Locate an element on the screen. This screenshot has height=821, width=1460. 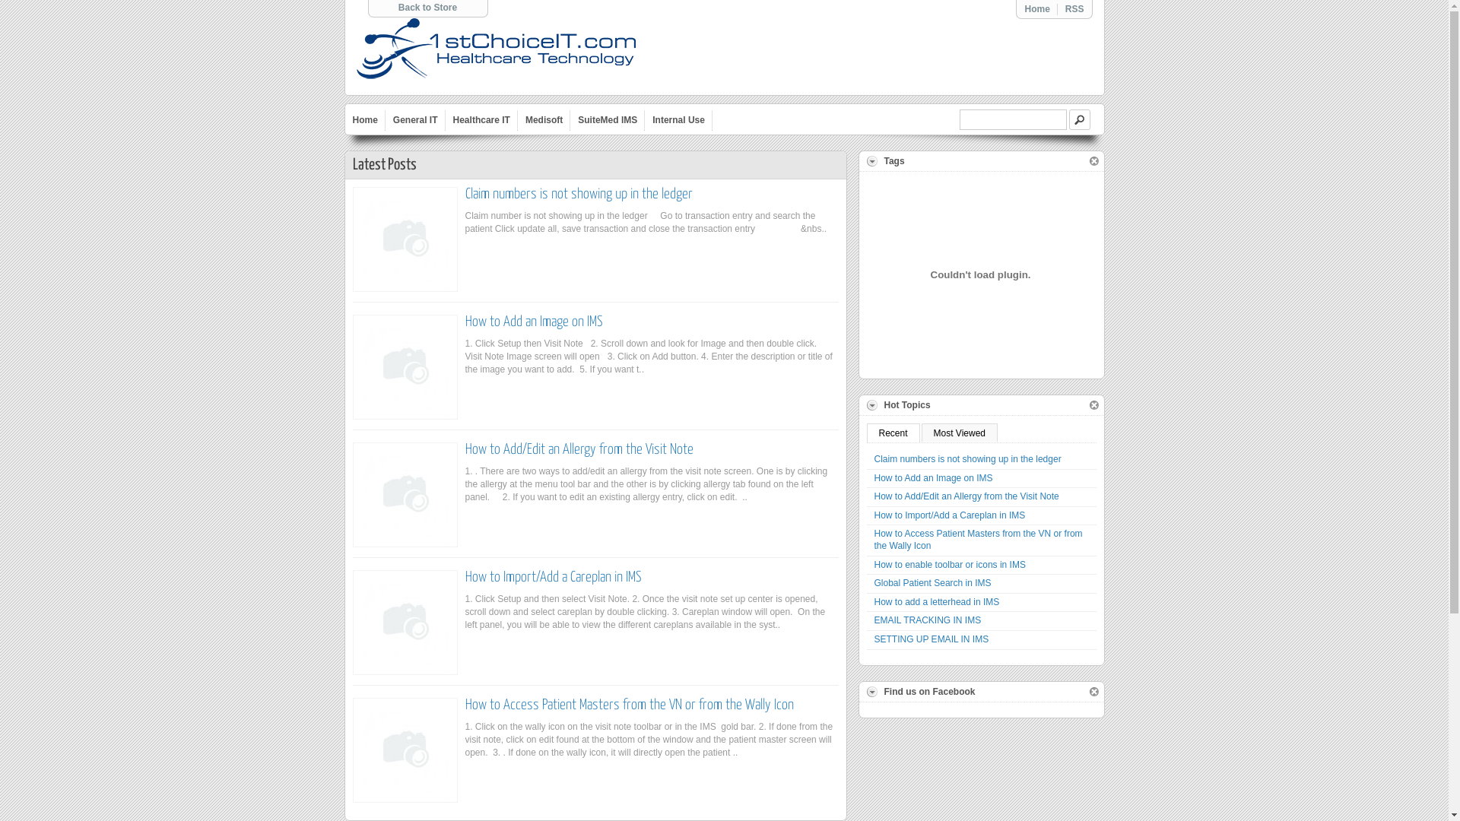
How to Import/Add a Careplan in IMS is located at coordinates (405, 623).